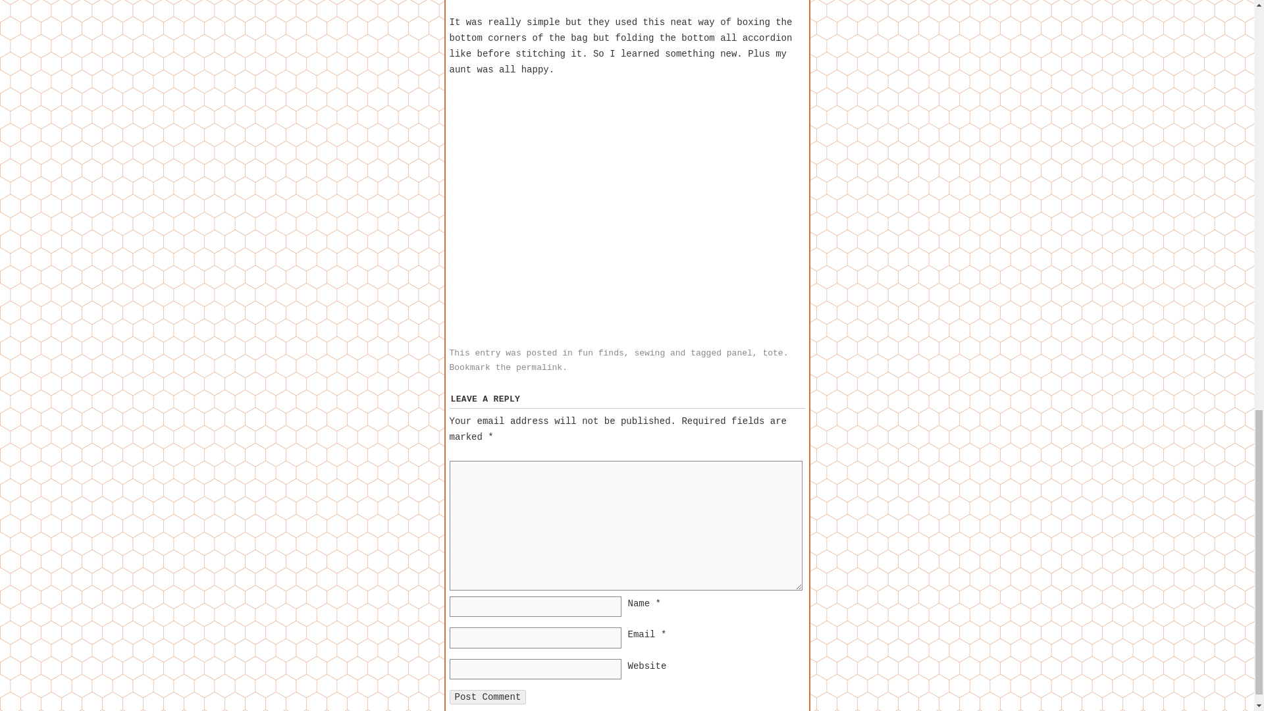  What do you see at coordinates (487, 697) in the screenshot?
I see `Post Comment` at bounding box center [487, 697].